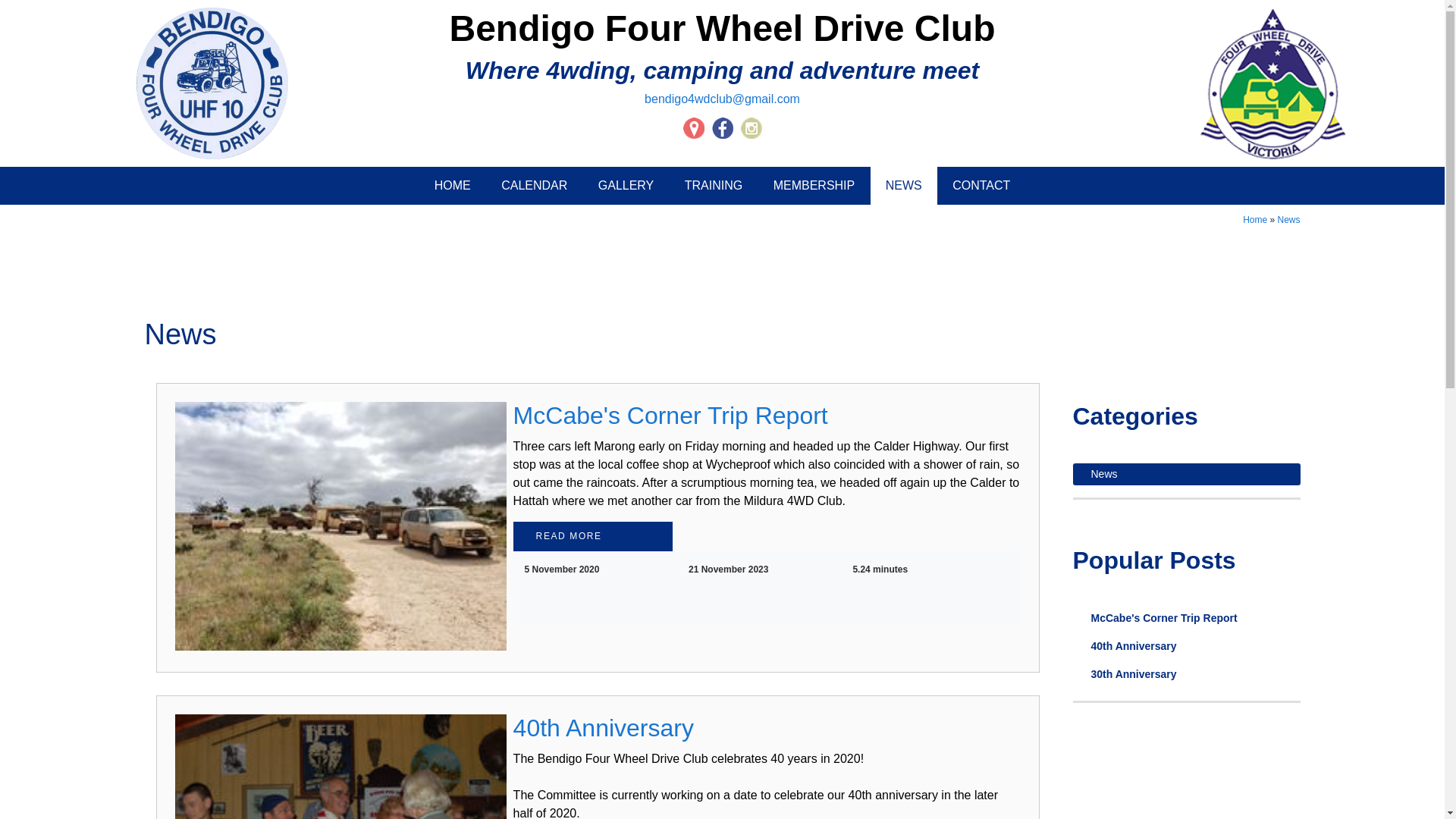  Describe the element at coordinates (523, 570) in the screenshot. I see `Posted on` at that location.